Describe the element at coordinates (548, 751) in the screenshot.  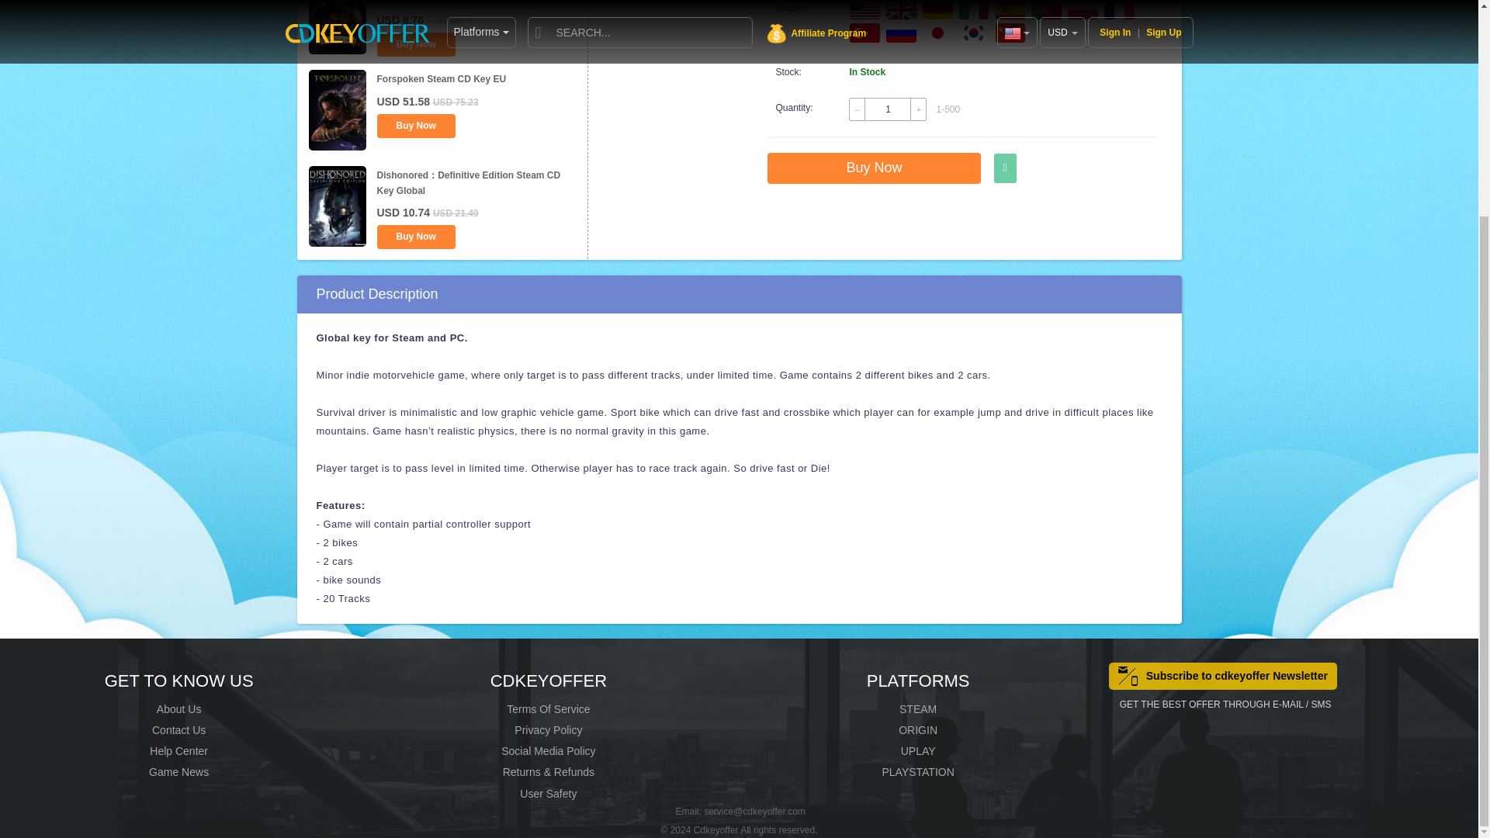
I see `Social Media Policy` at that location.